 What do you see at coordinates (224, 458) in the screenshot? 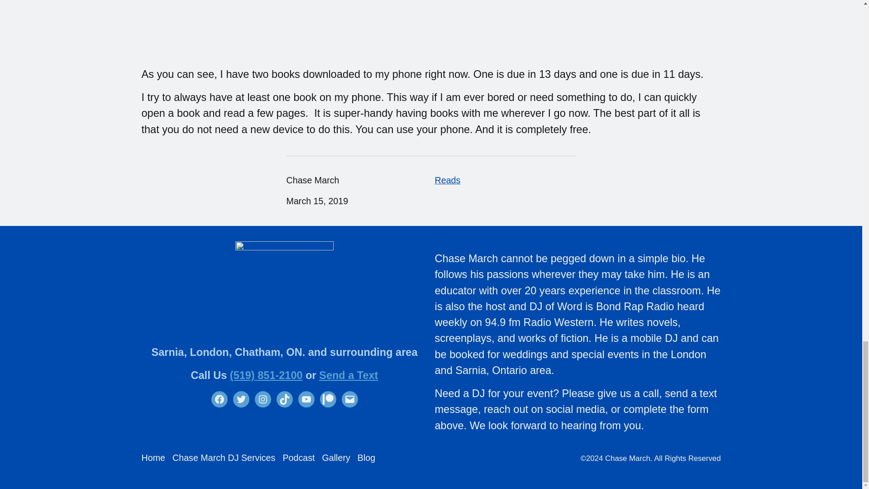
I see `Chase March DJ Services` at bounding box center [224, 458].